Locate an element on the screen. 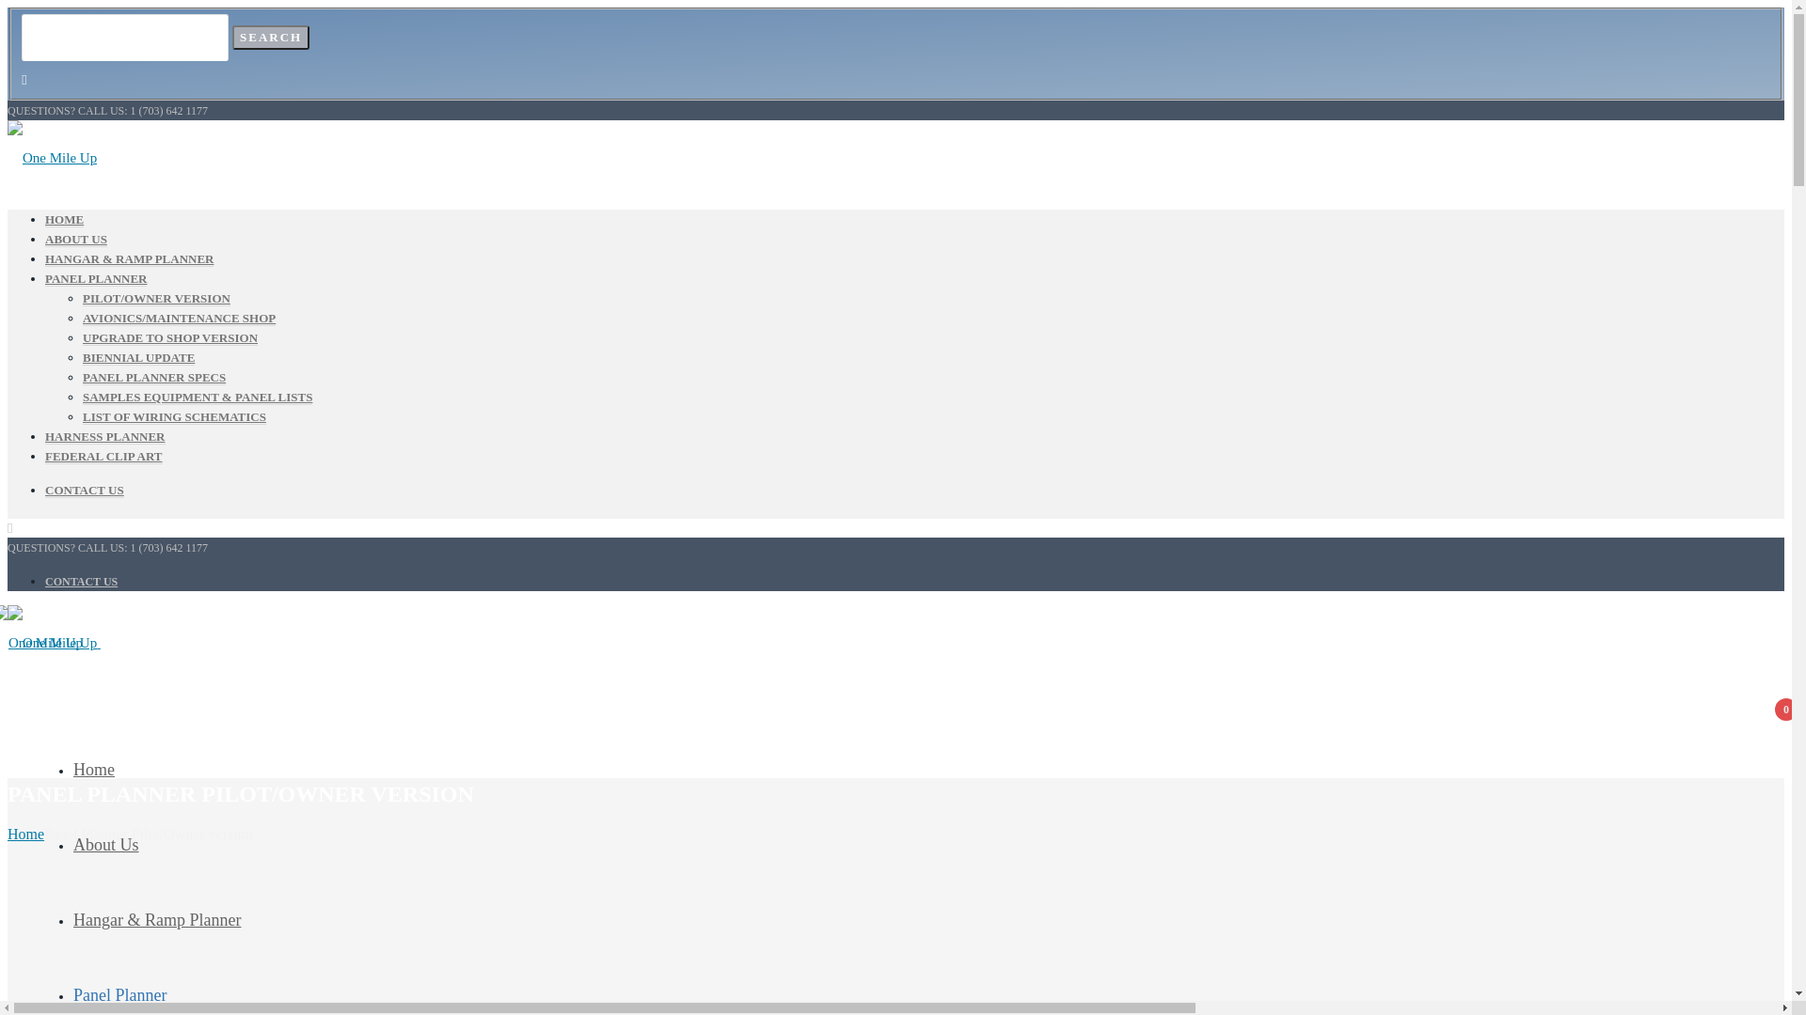 The height and width of the screenshot is (1015, 1806). Hangar & Ramp Planner is located at coordinates (157, 920).